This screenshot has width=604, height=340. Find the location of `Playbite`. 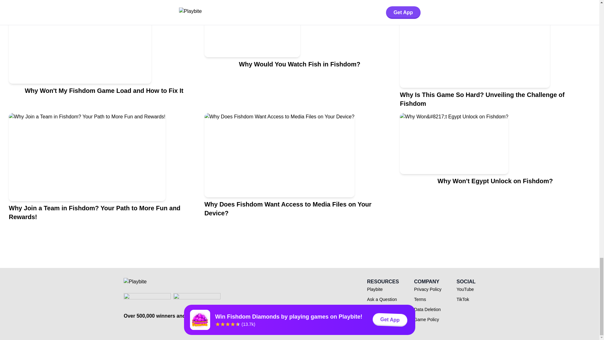

Playbite is located at coordinates (375, 289).